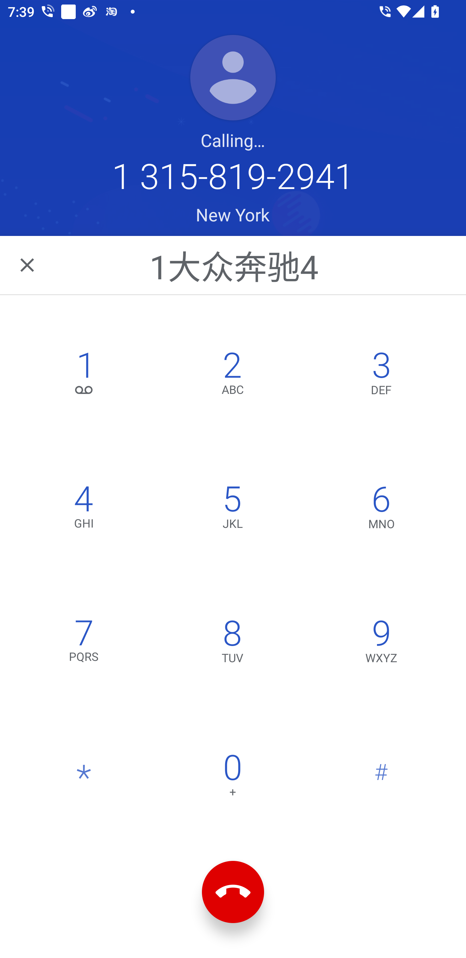 This screenshot has height=958, width=466. I want to click on 5,JKL 5 JKL, so click(232, 509).